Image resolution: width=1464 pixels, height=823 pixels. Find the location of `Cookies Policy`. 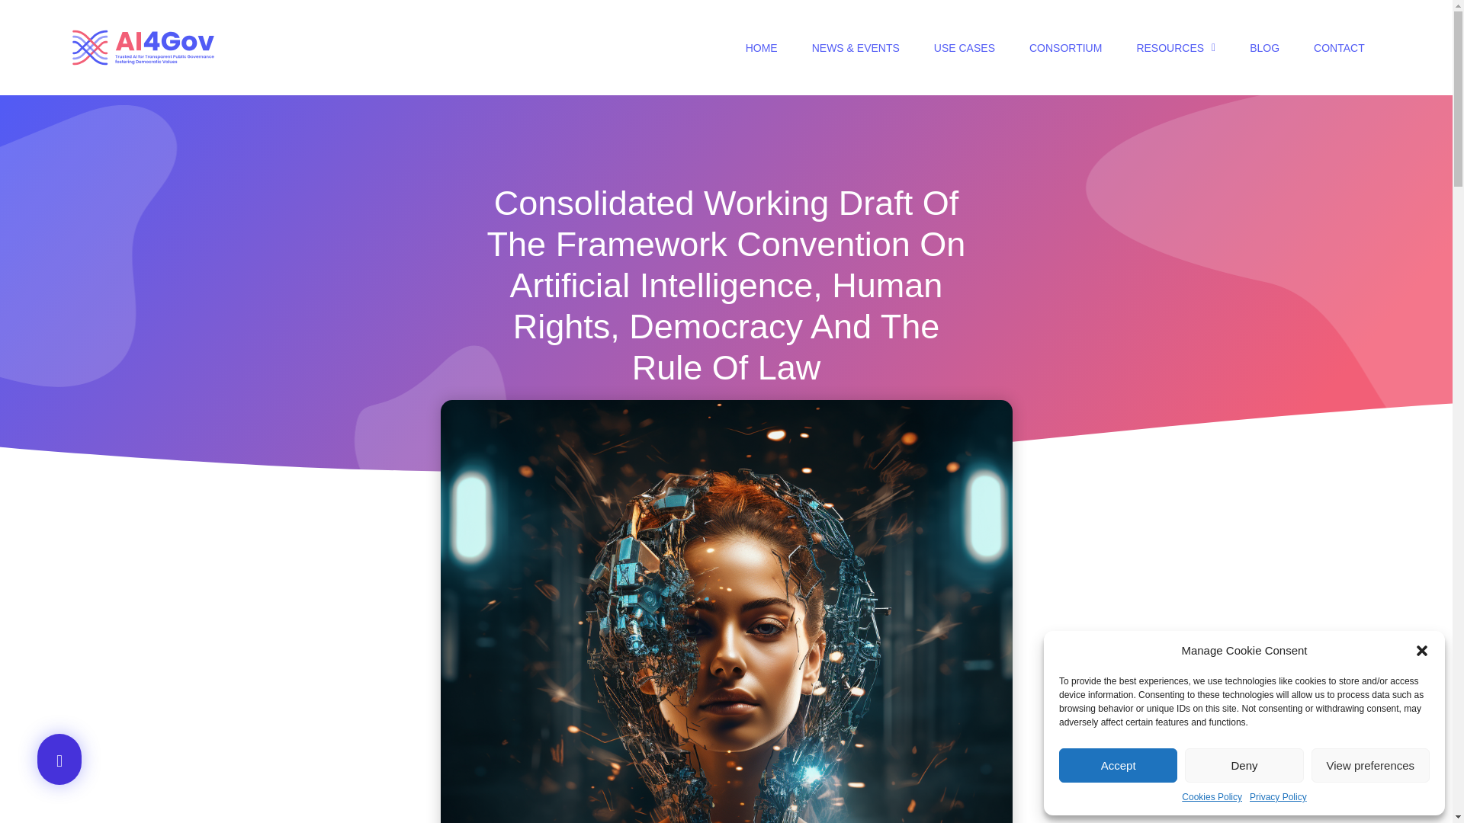

Cookies Policy is located at coordinates (1211, 797).